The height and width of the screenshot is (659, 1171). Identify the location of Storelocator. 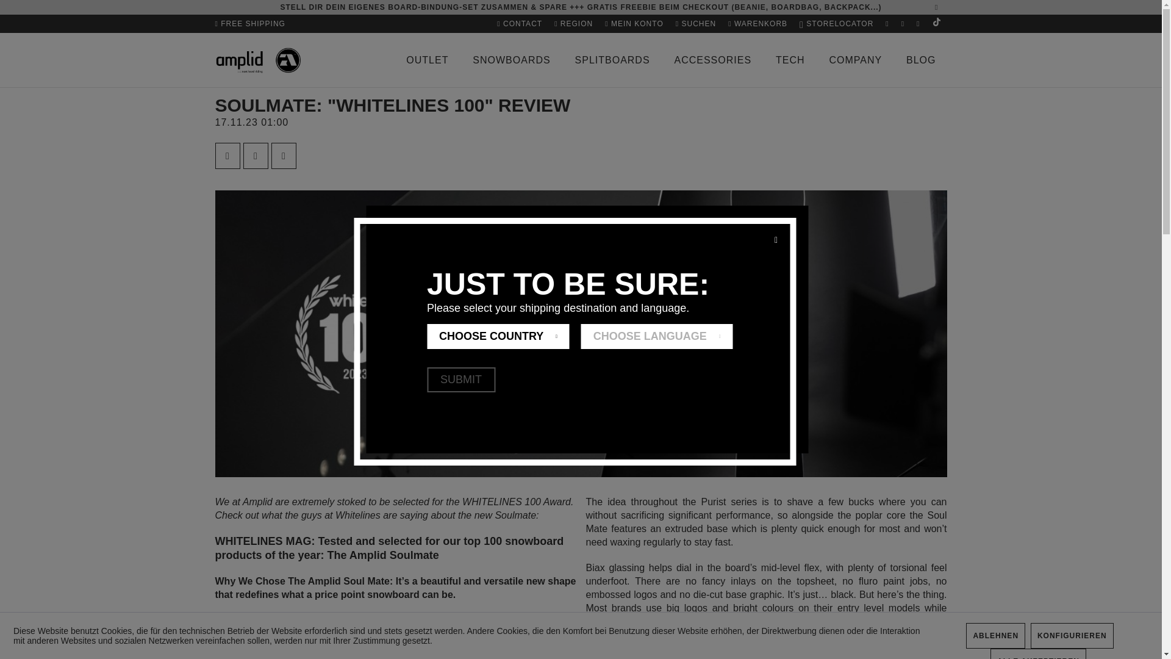
(836, 23).